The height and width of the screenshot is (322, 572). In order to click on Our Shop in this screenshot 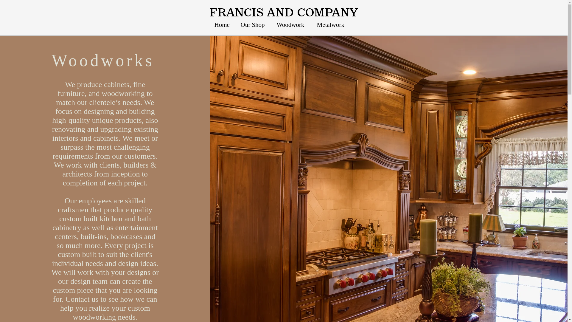, I will do `click(254, 25)`.